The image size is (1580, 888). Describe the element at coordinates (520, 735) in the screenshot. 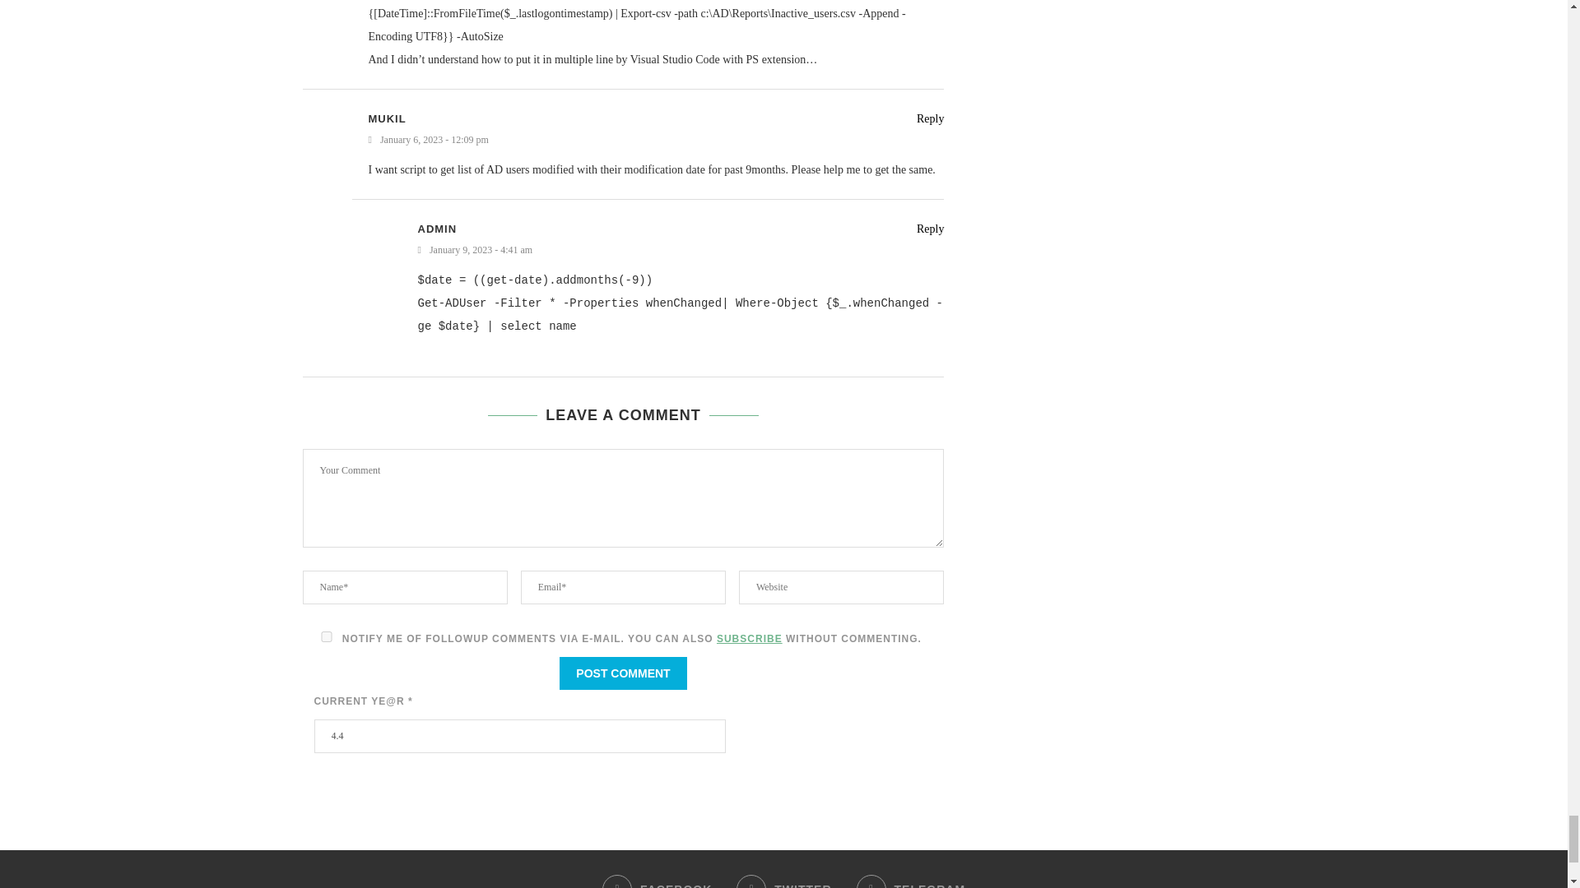

I see `4.4` at that location.